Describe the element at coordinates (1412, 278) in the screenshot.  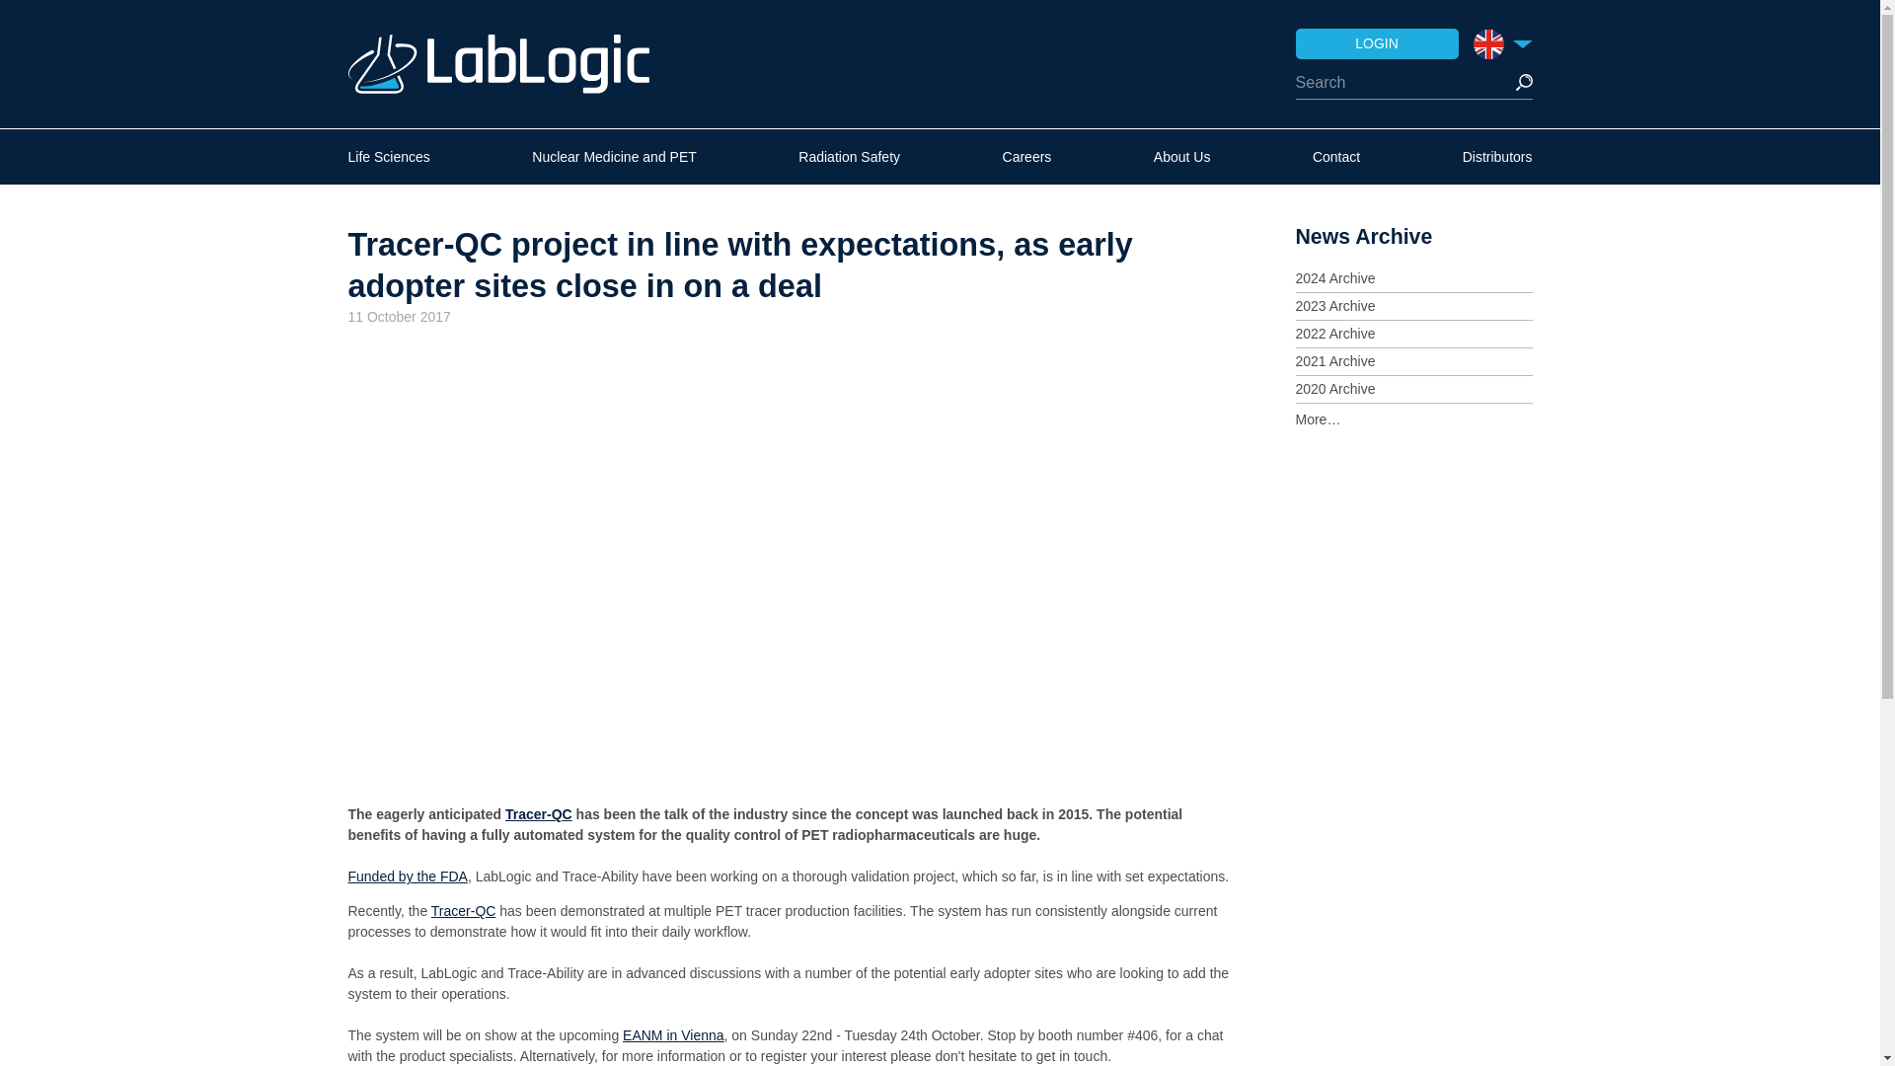
I see `2024 Archive` at that location.